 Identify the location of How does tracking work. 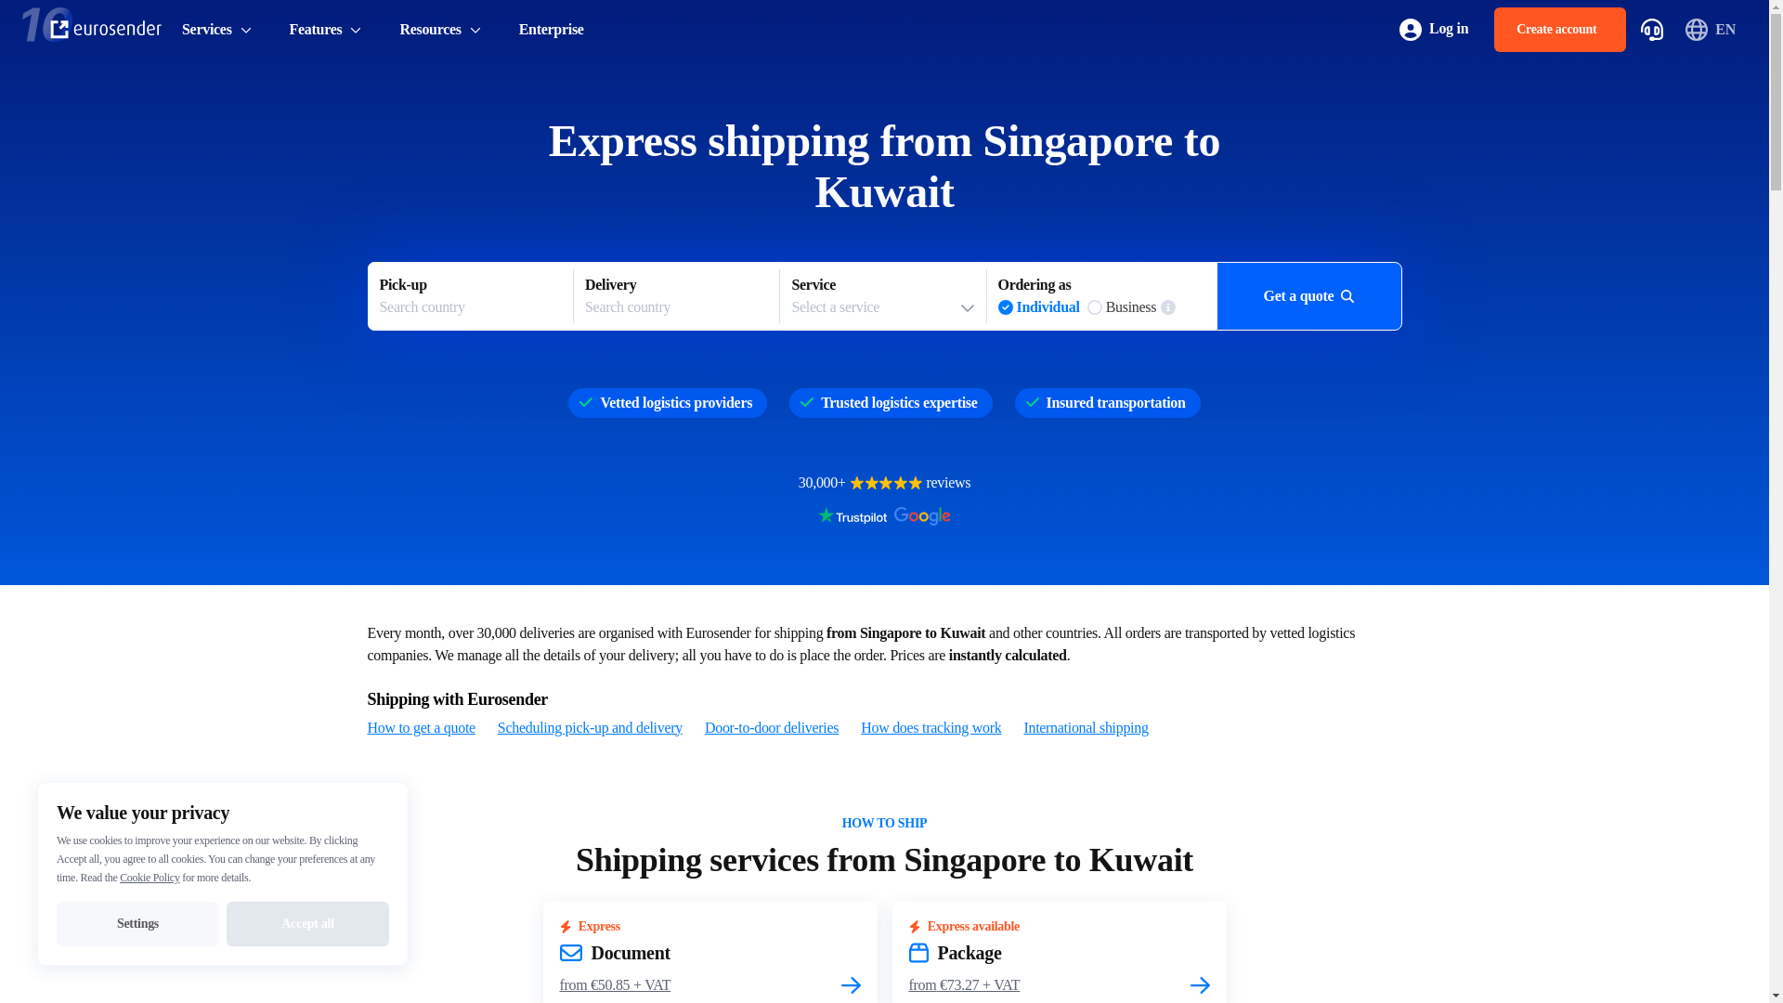
(931, 728).